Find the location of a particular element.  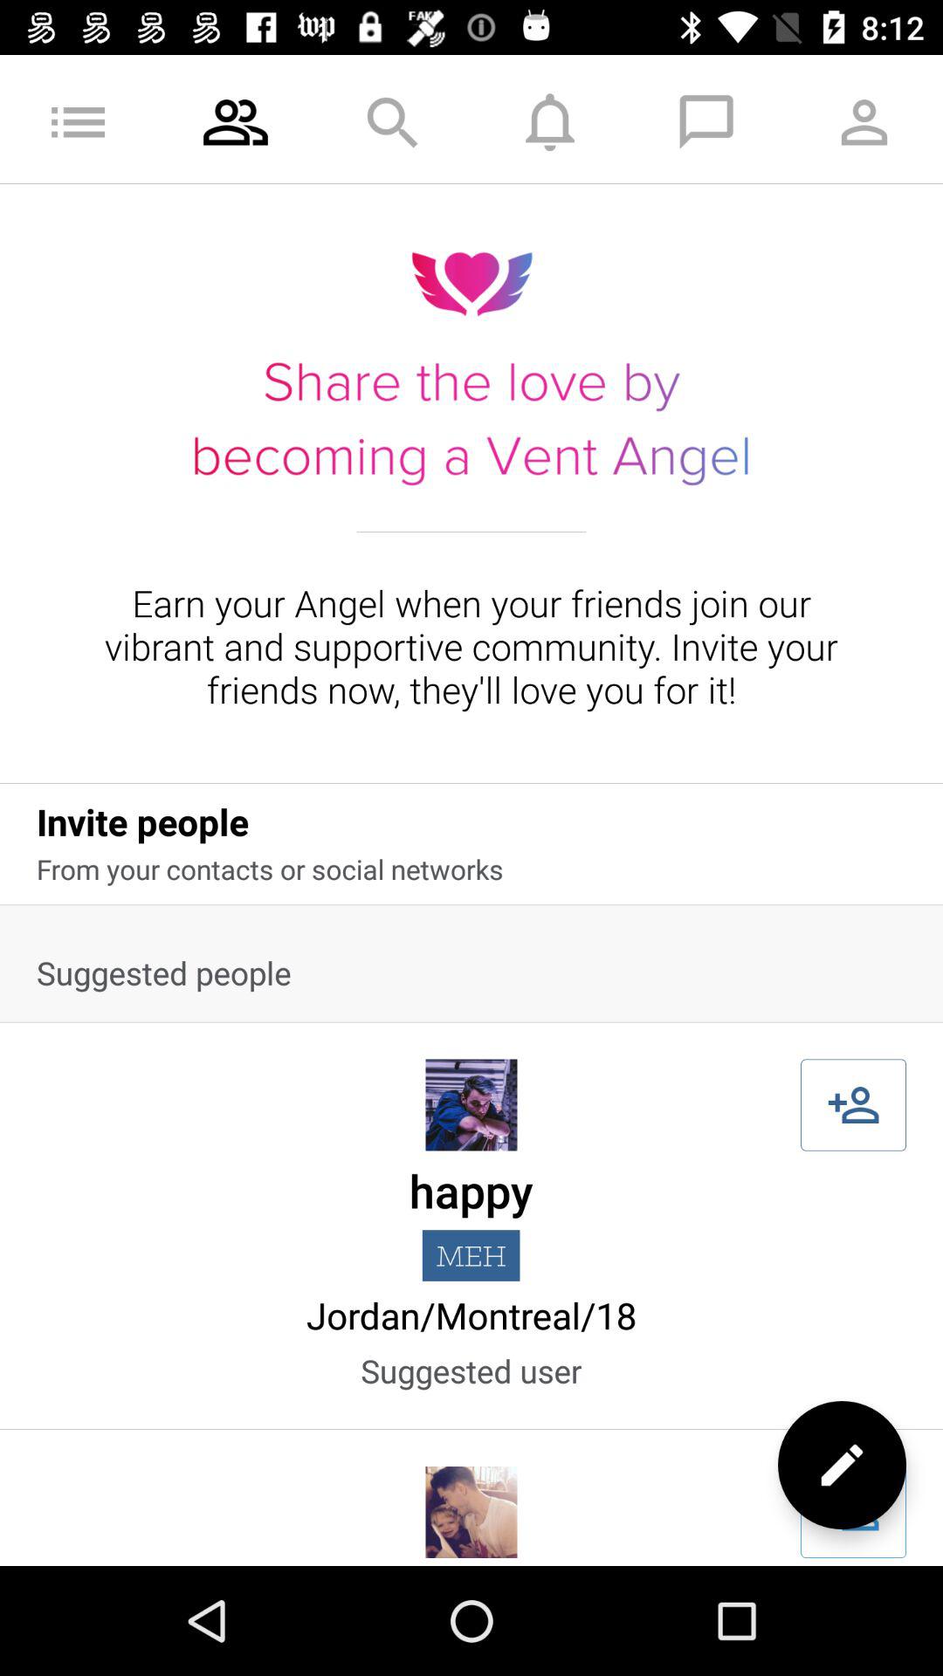

add person is located at coordinates (854, 1105).